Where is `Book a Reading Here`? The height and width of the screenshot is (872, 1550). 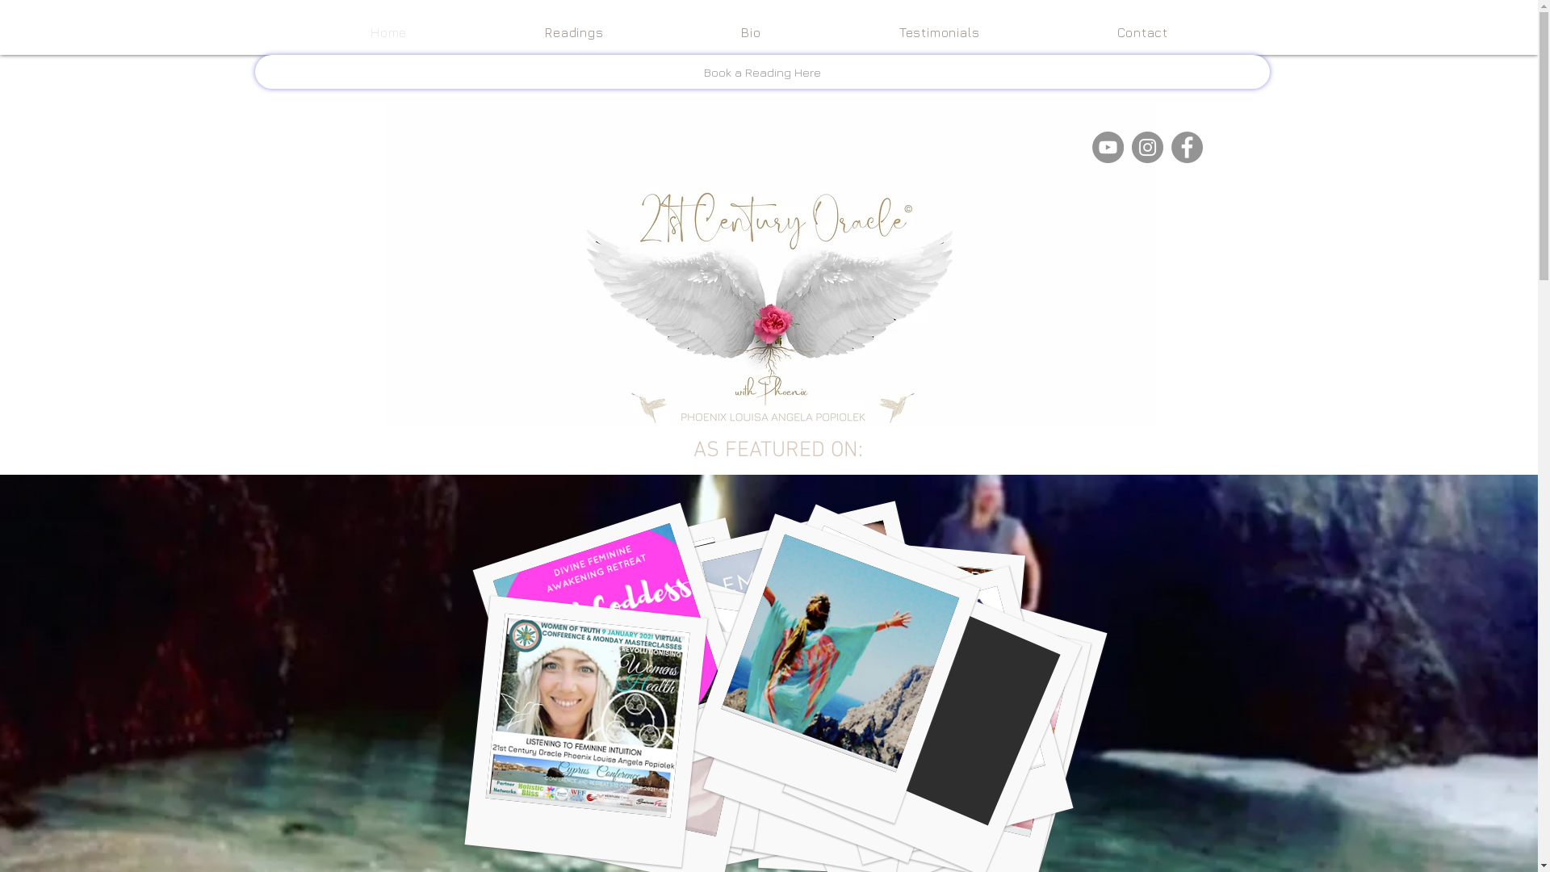
Book a Reading Here is located at coordinates (762, 72).